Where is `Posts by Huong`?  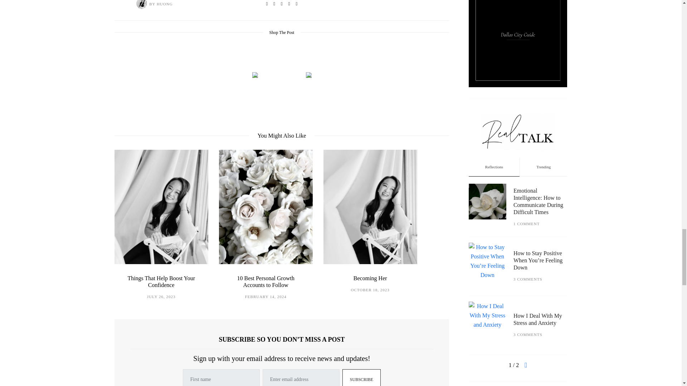
Posts by Huong is located at coordinates (142, 5).